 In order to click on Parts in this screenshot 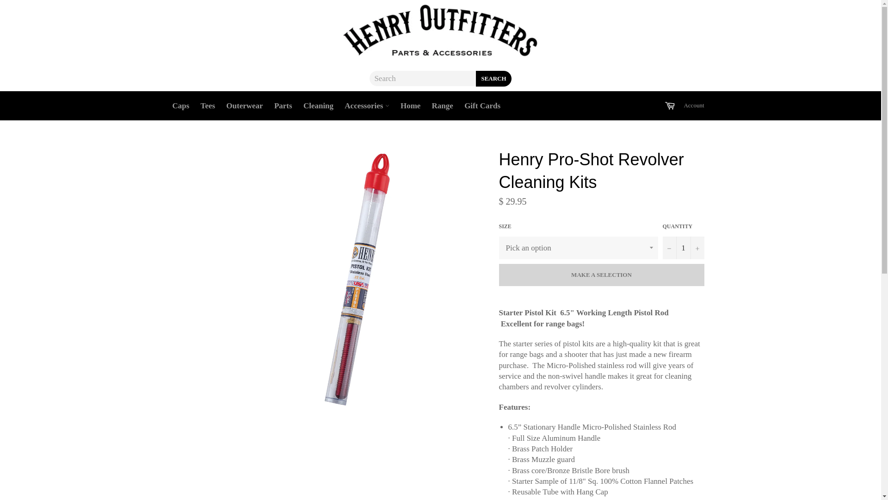, I will do `click(283, 106)`.